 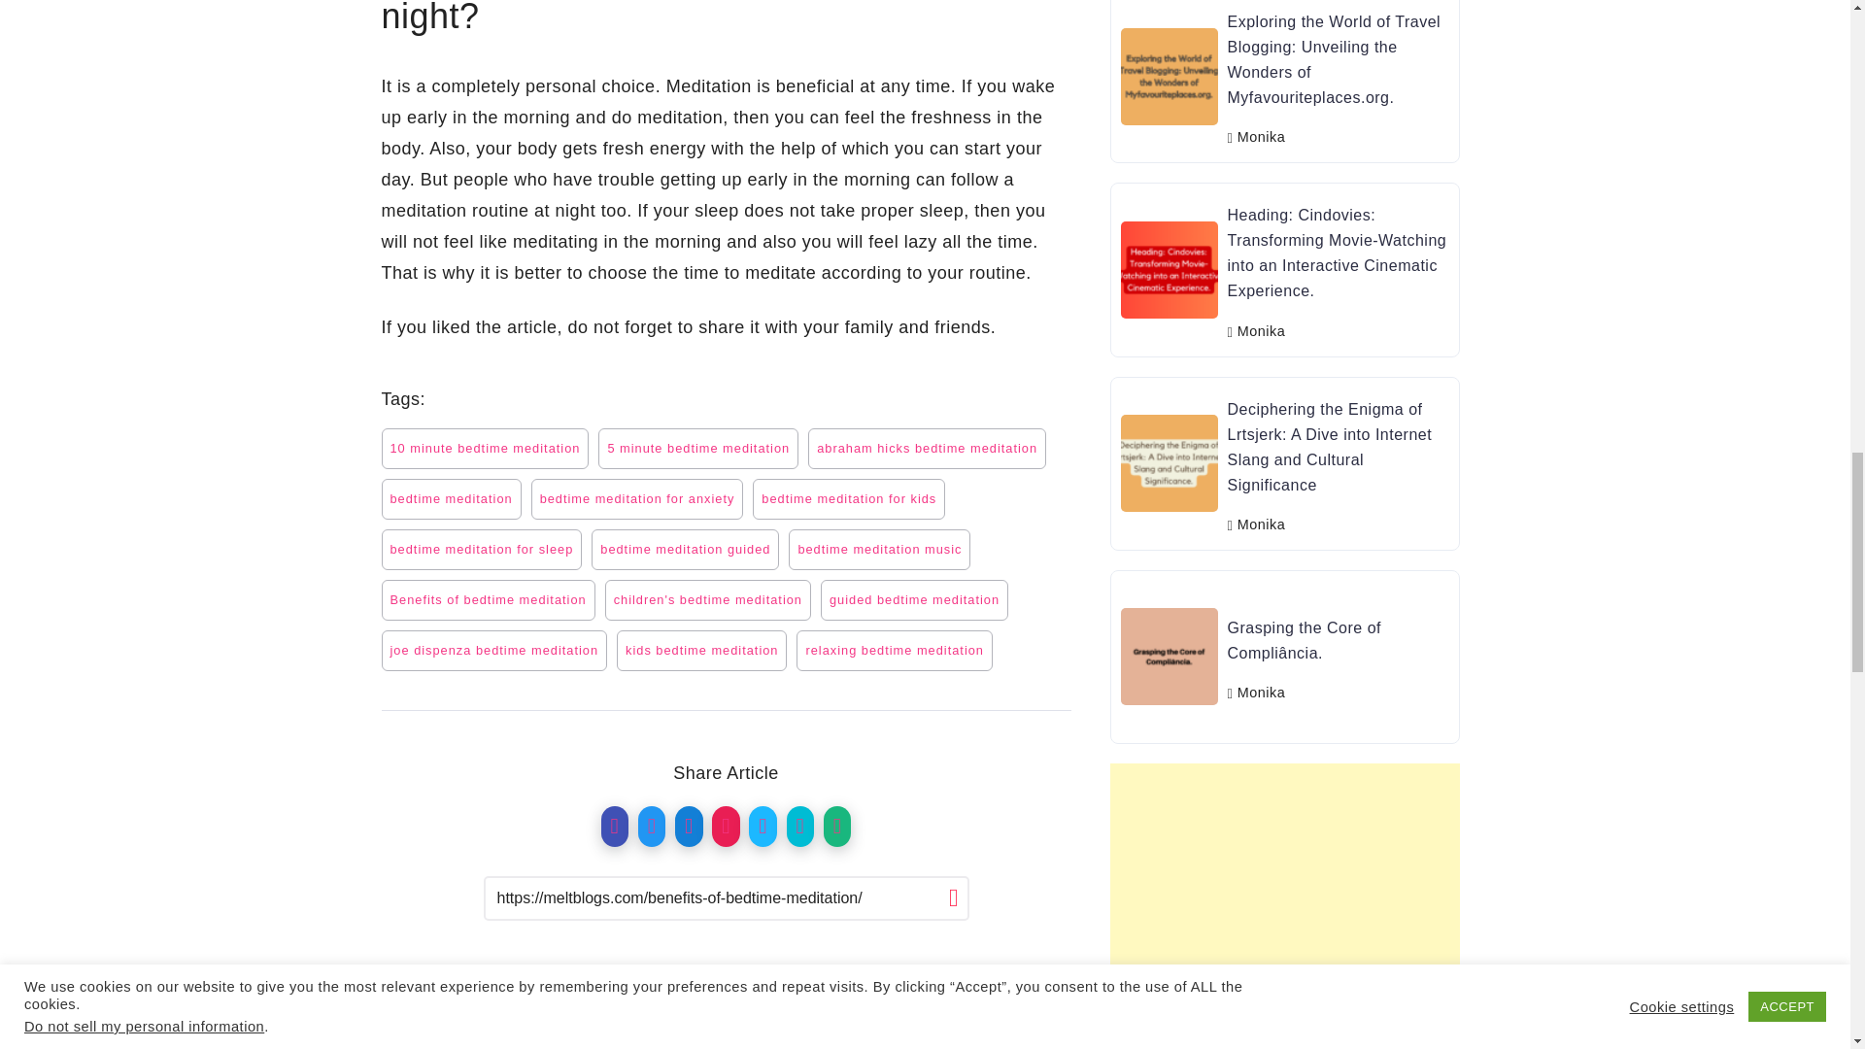 I want to click on 10 minute bedtime meditation, so click(x=484, y=448).